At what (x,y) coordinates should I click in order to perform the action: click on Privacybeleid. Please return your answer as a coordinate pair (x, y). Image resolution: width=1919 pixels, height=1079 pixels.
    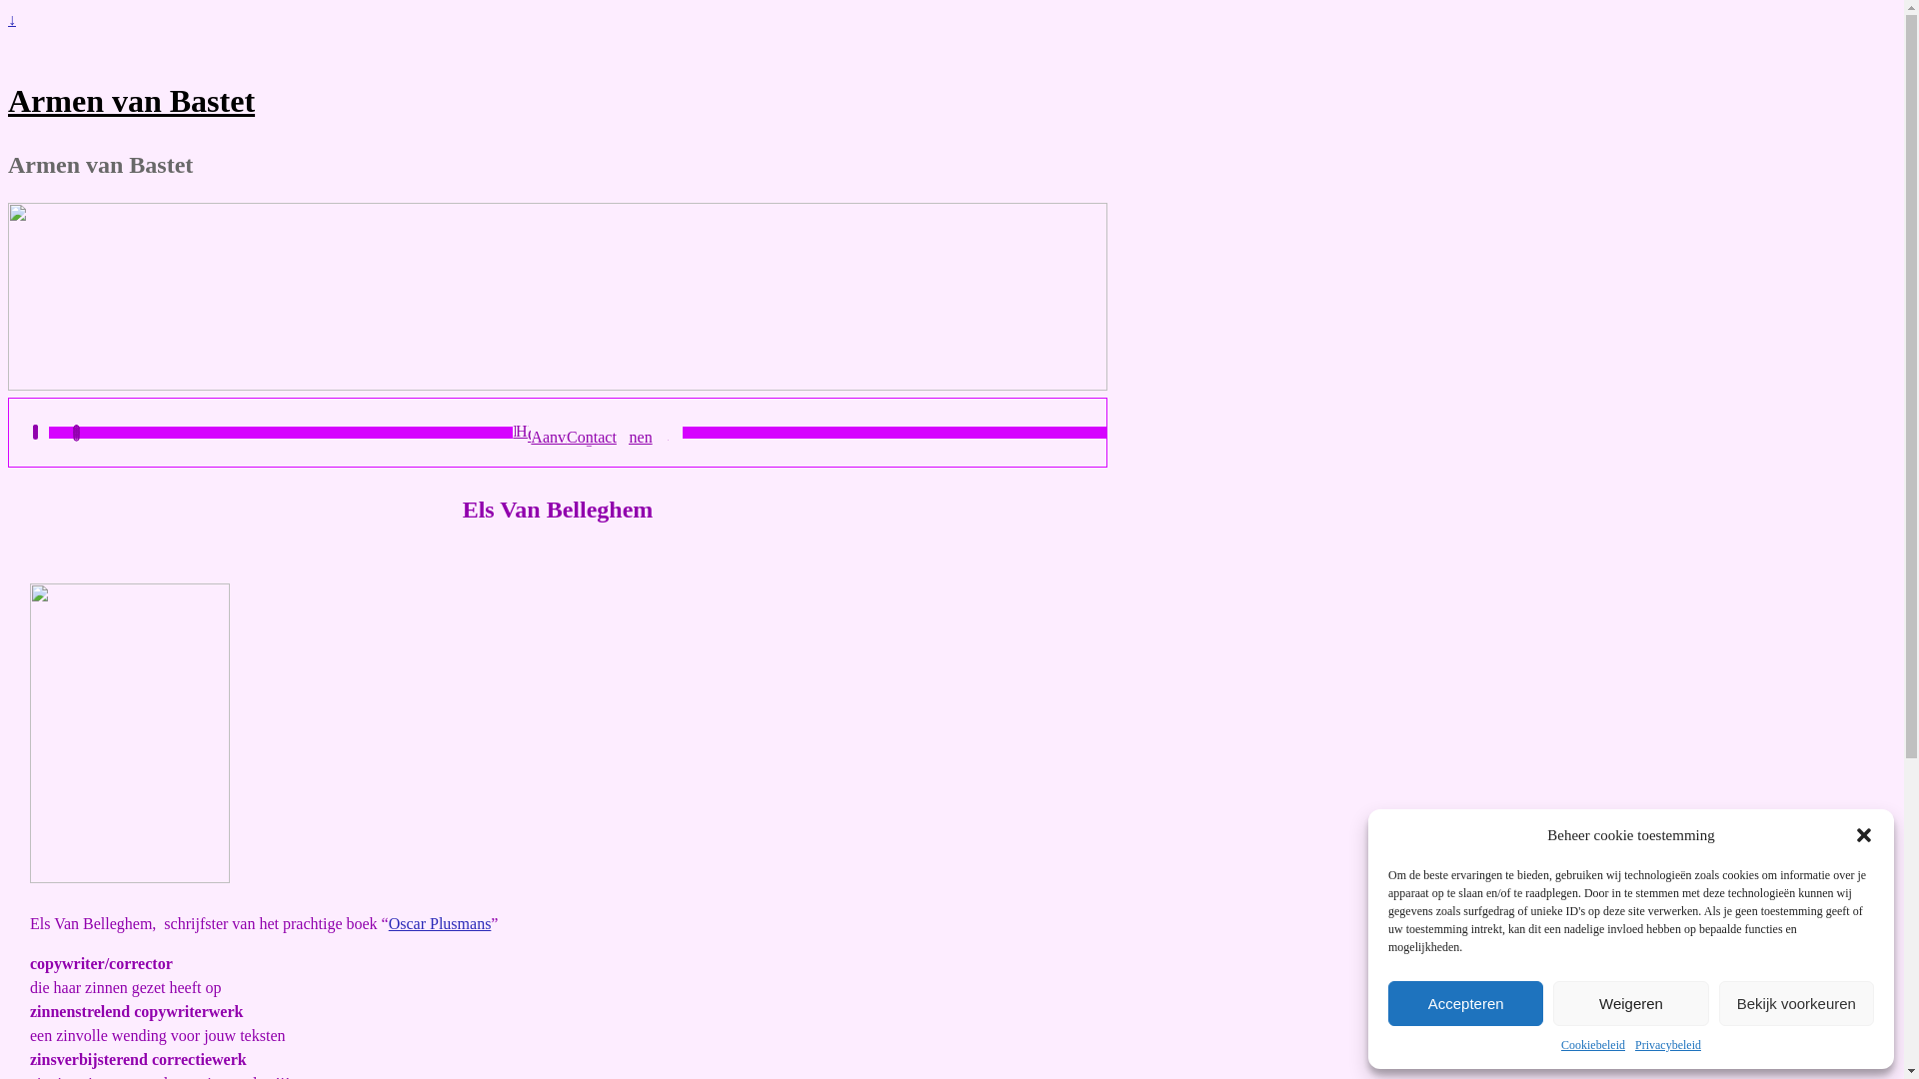
    Looking at the image, I should click on (1668, 1045).